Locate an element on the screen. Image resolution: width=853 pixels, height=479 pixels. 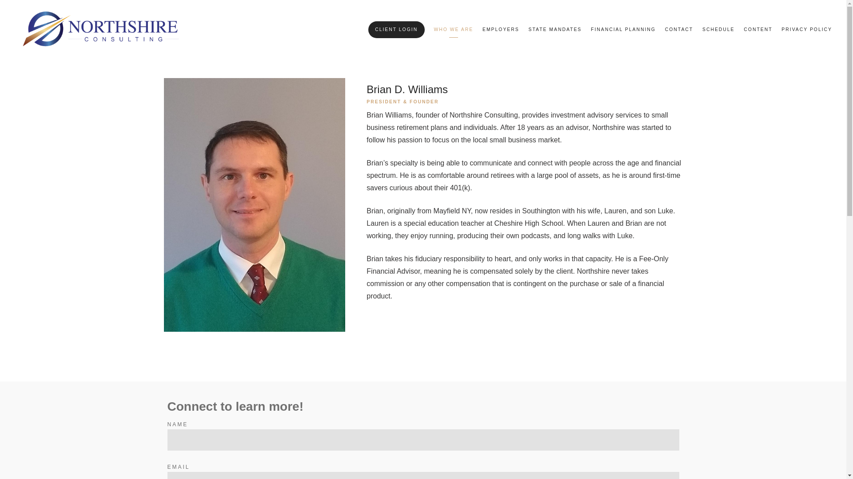
CONTACT is located at coordinates (679, 30).